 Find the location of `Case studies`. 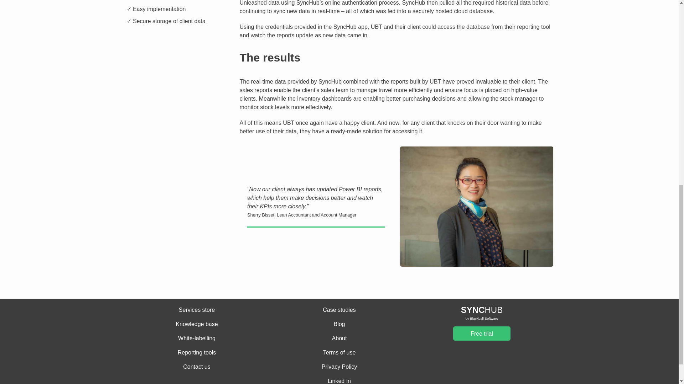

Case studies is located at coordinates (339, 310).